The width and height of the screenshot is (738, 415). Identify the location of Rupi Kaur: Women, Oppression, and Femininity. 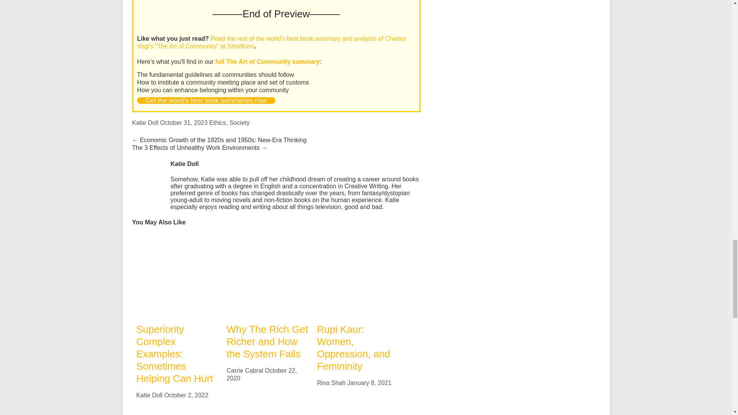
(353, 347).